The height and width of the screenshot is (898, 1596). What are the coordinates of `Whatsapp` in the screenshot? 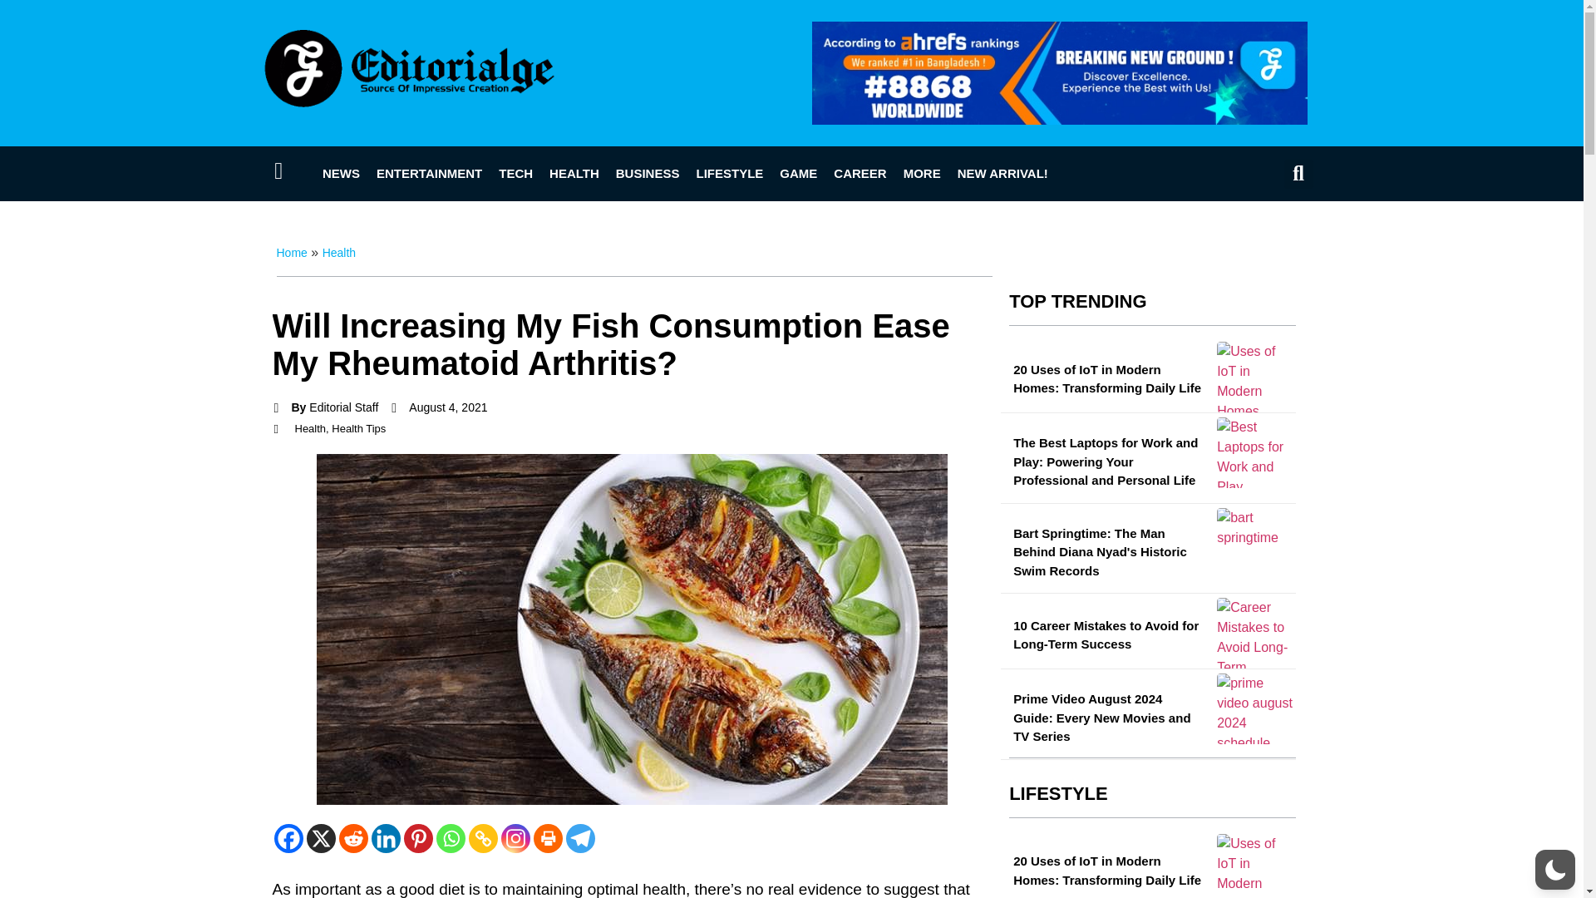 It's located at (450, 838).